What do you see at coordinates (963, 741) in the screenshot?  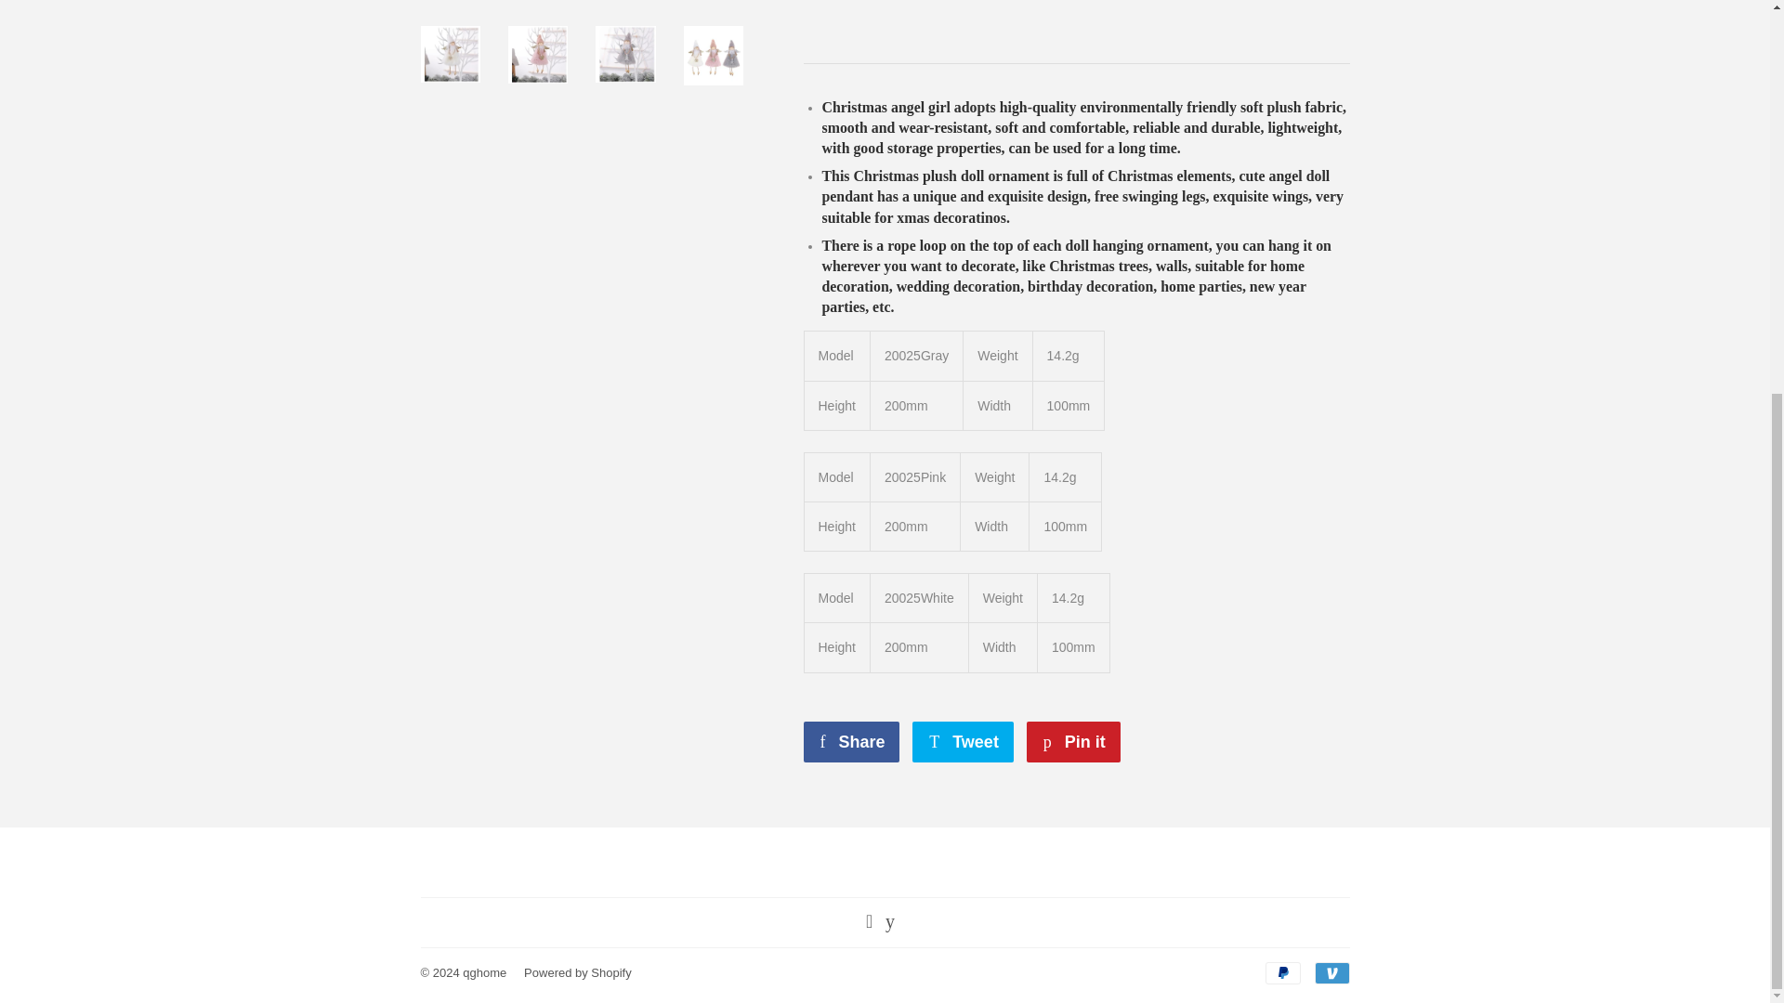 I see `Tweet on Twitter` at bounding box center [963, 741].